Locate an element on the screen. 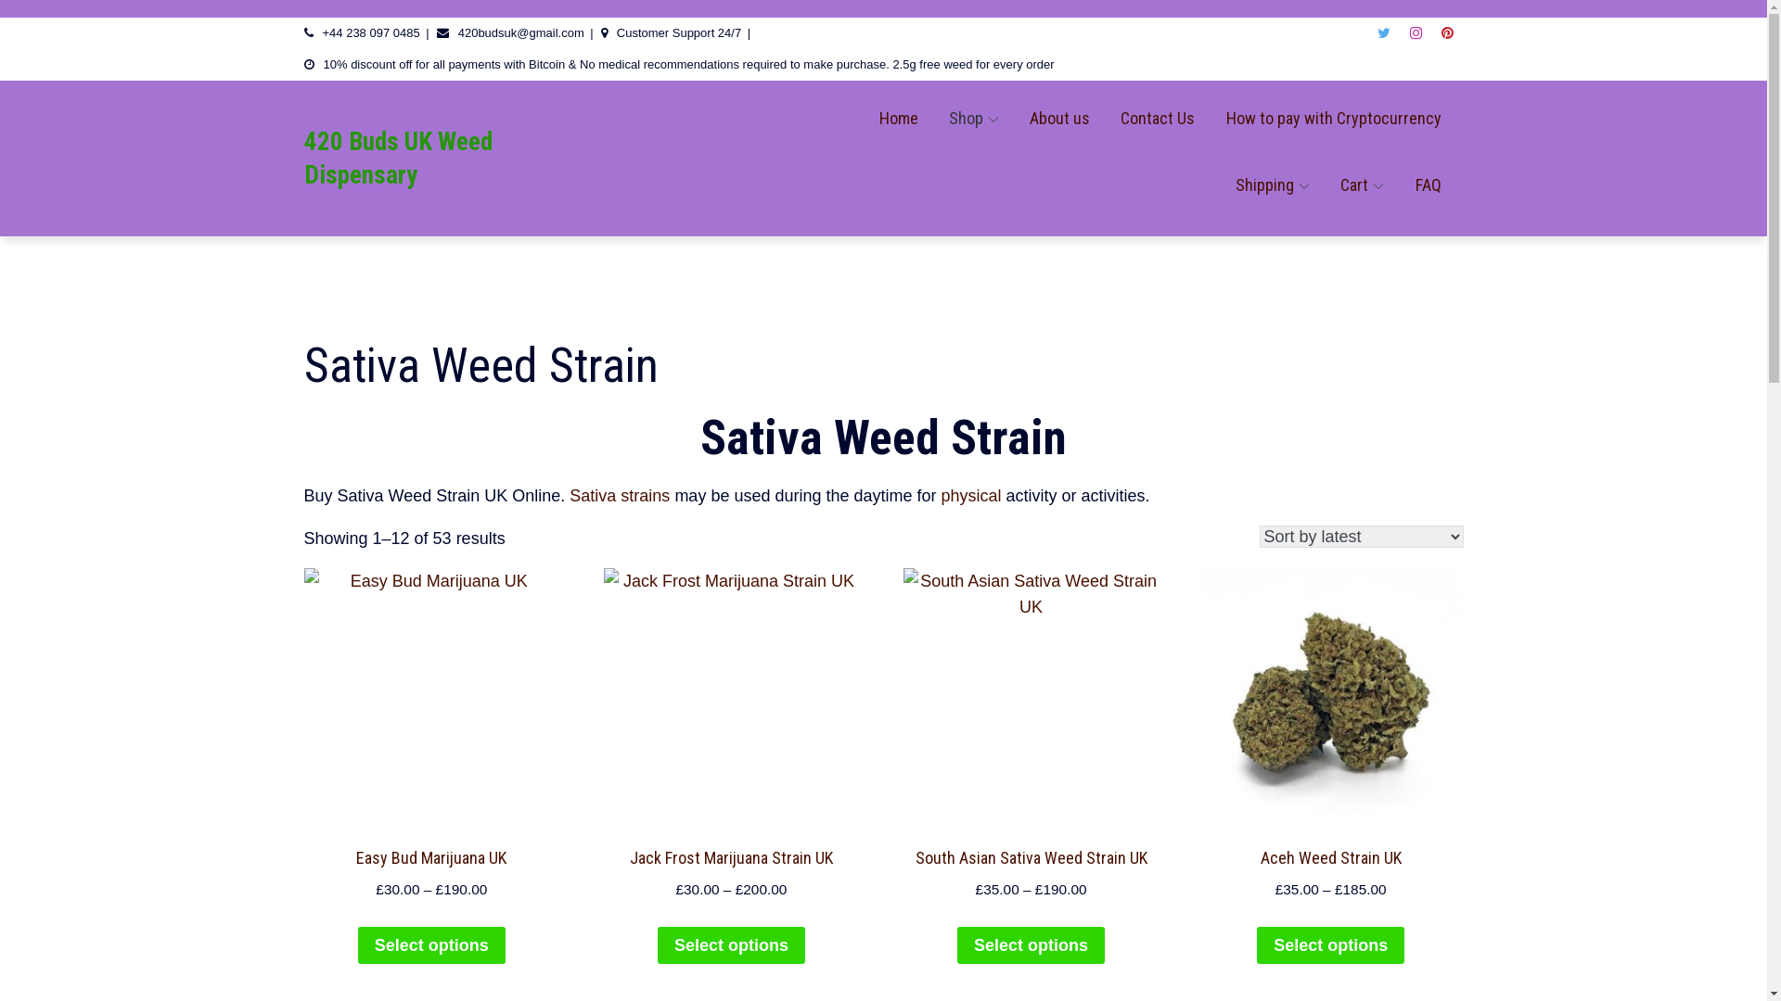  Select options is located at coordinates (1330, 945).